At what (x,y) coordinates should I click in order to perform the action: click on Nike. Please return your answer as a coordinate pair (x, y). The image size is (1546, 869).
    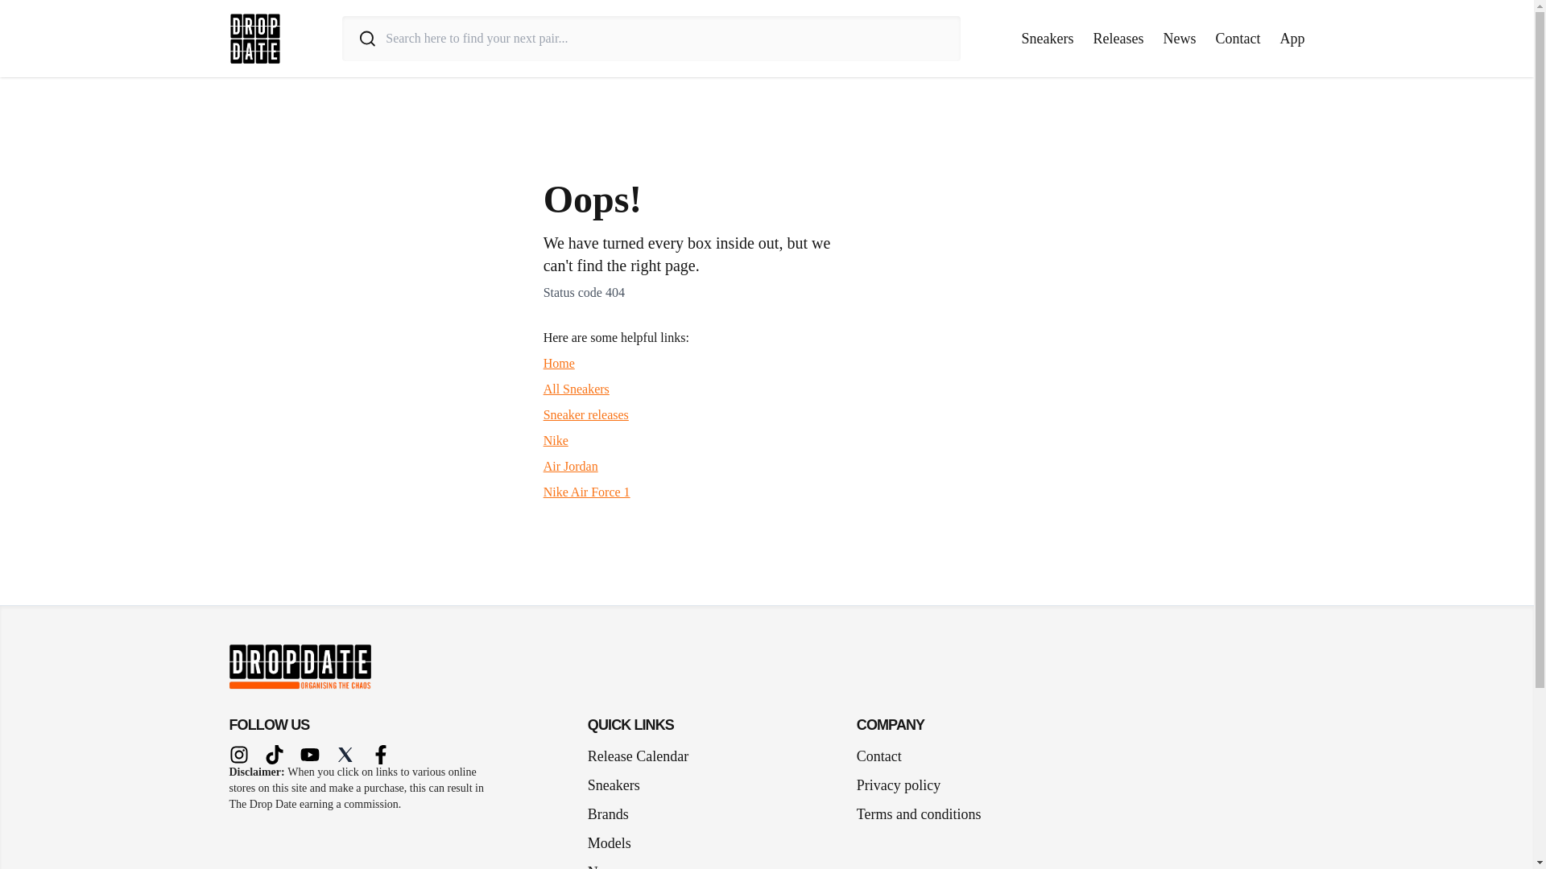
    Looking at the image, I should click on (556, 440).